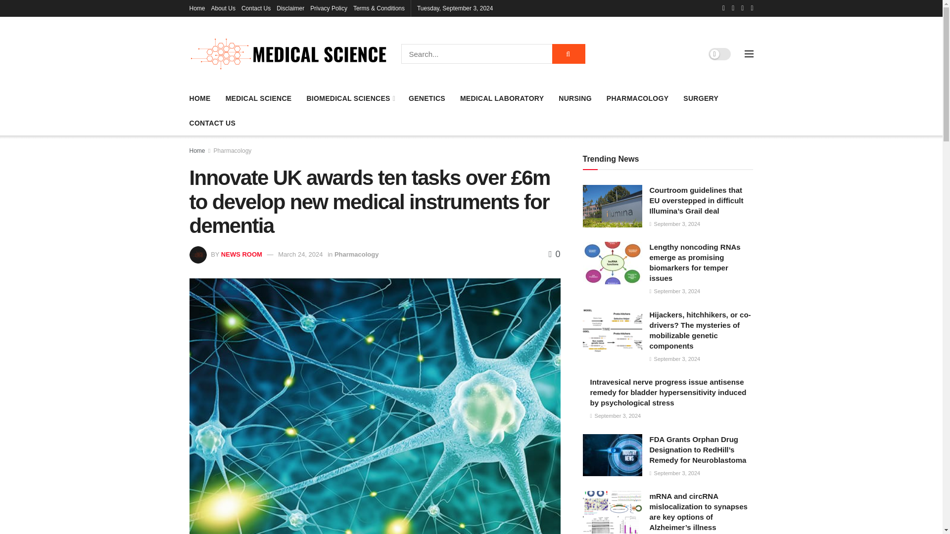 The image size is (950, 534). I want to click on MEDICAL SCIENCE, so click(258, 98).